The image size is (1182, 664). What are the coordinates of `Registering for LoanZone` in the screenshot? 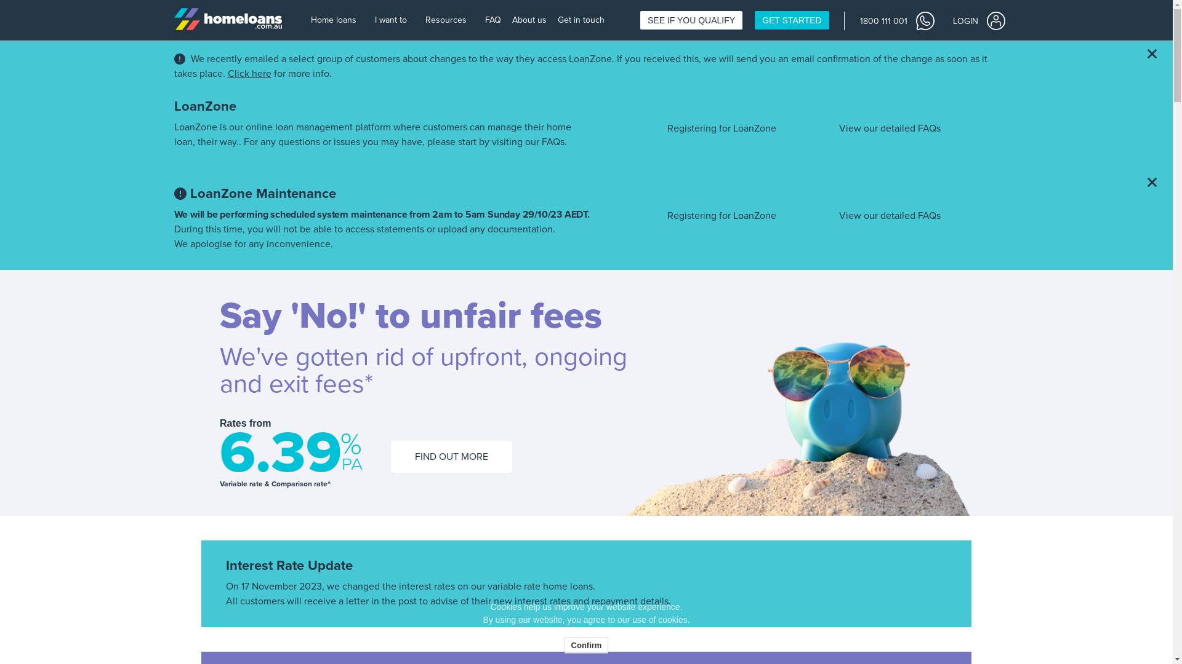 It's located at (722, 216).